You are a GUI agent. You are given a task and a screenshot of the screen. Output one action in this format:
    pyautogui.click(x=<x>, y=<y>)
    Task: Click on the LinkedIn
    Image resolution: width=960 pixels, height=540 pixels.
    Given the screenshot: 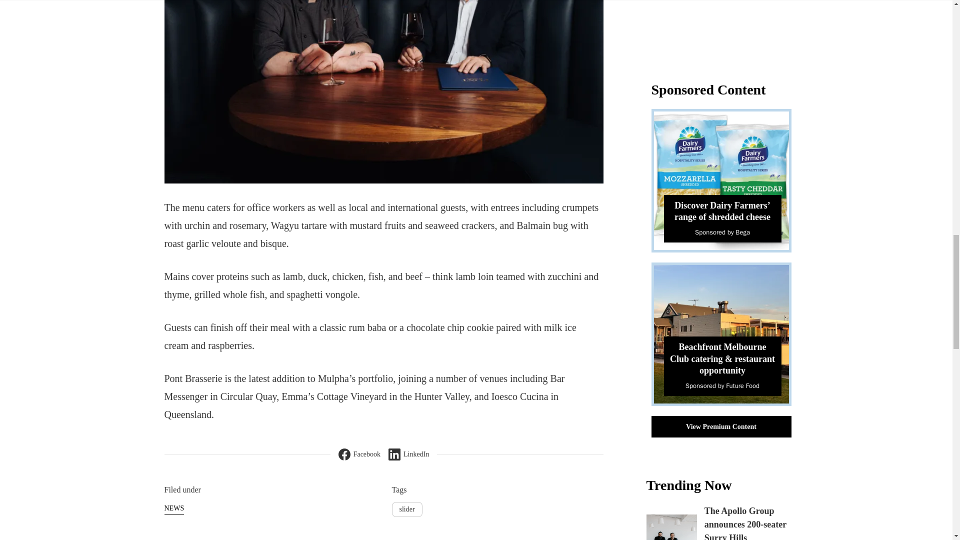 What is the action you would take?
    pyautogui.click(x=409, y=454)
    